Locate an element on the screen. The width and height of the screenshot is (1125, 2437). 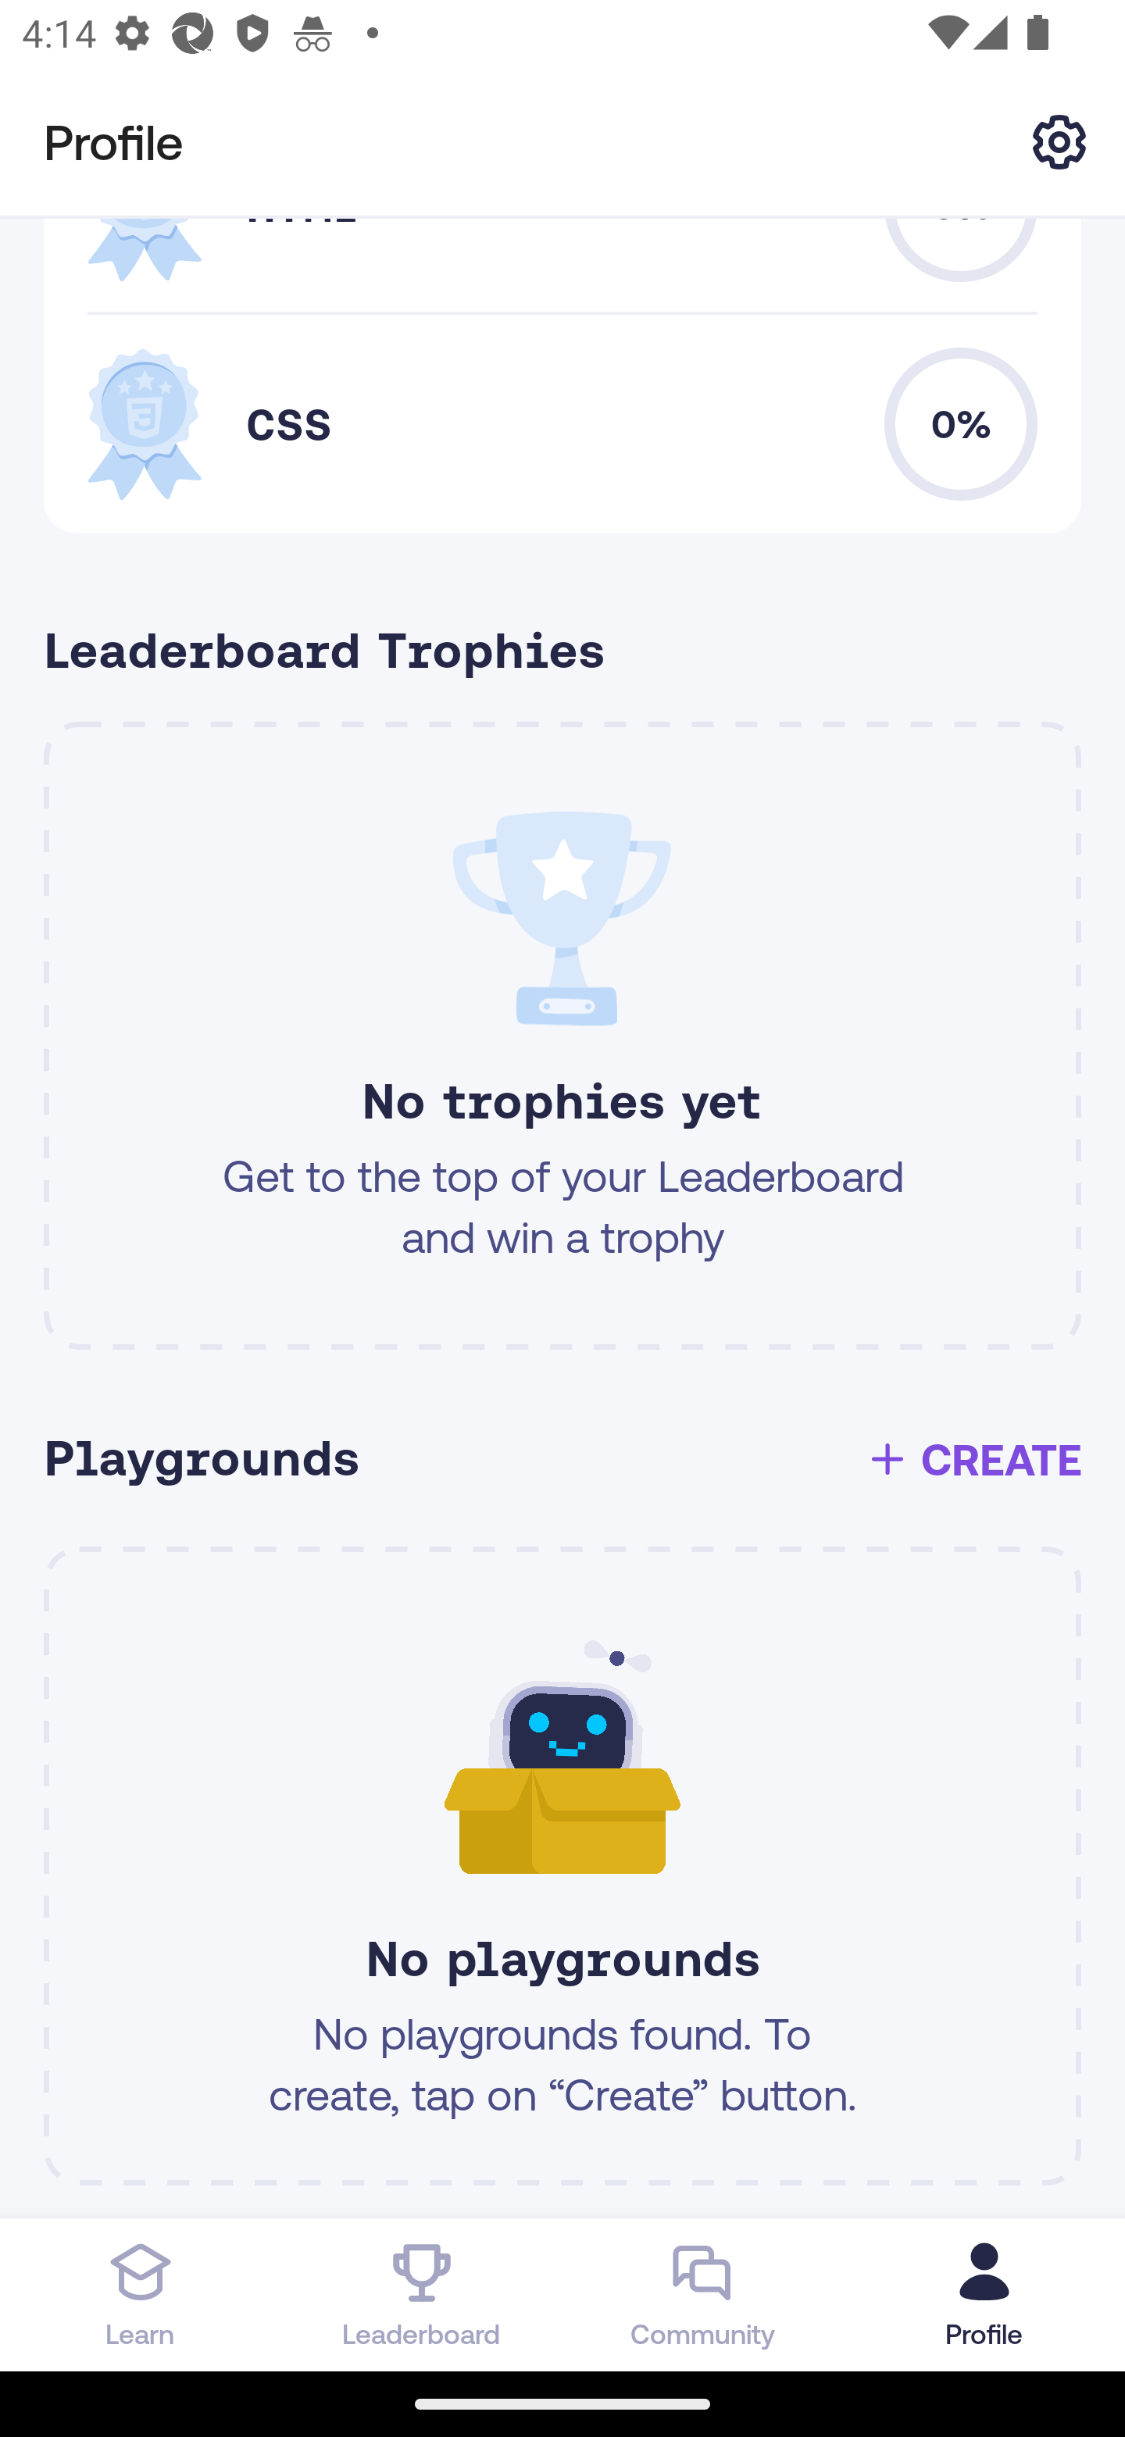
CREATE is located at coordinates (973, 1459).